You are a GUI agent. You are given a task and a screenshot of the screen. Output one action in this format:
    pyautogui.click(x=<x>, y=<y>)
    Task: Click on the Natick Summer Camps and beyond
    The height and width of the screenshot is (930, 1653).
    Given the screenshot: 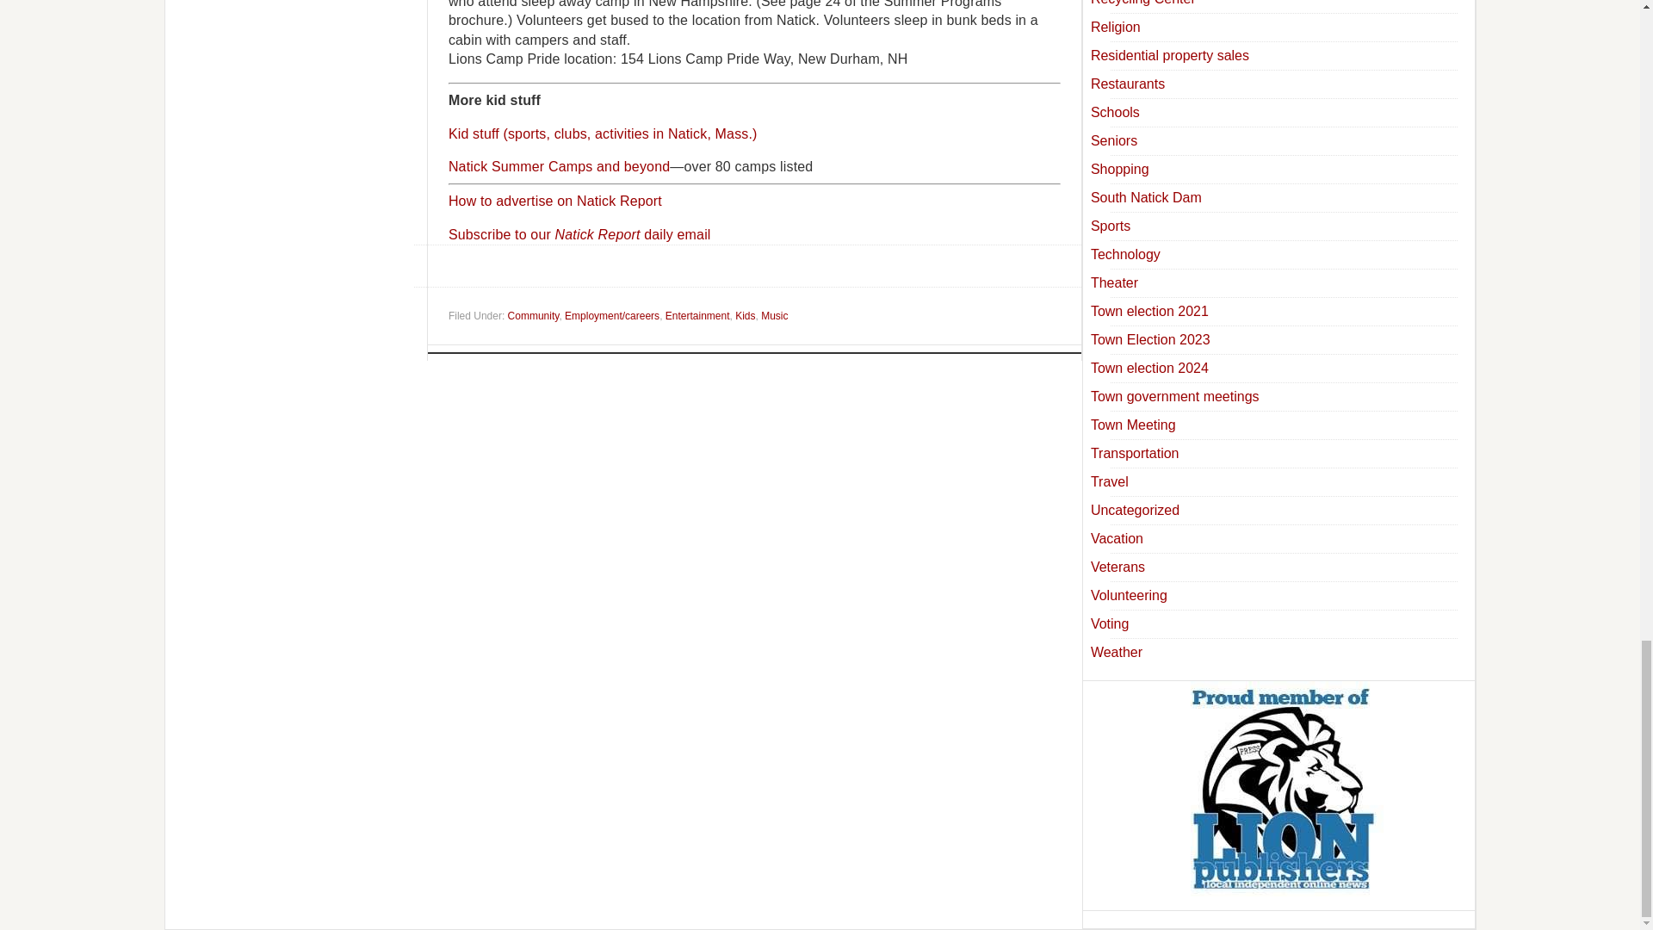 What is the action you would take?
    pyautogui.click(x=558, y=165)
    